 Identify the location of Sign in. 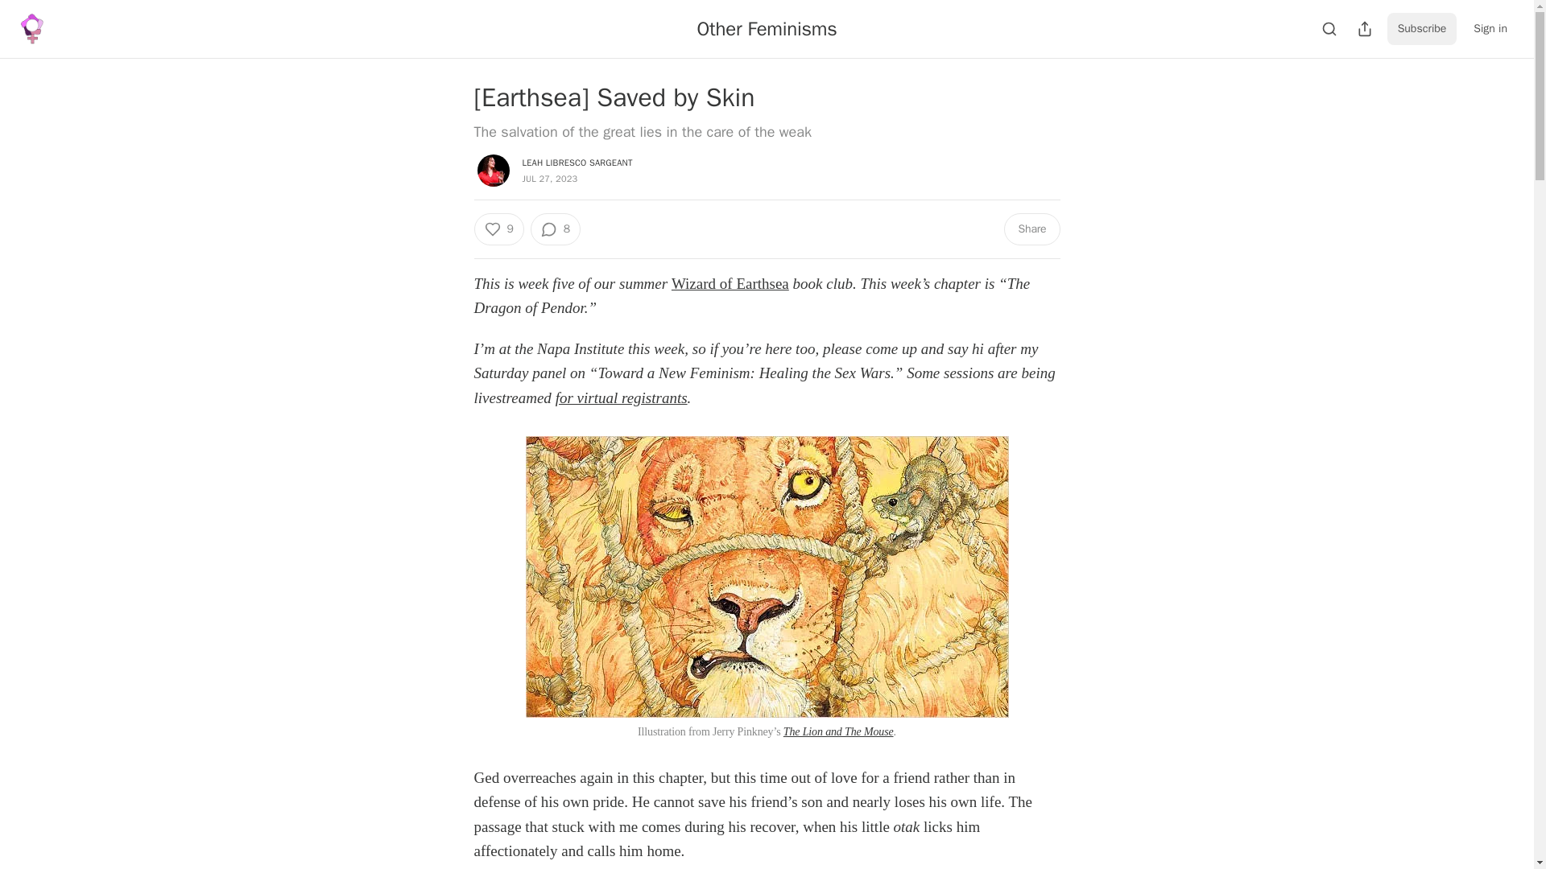
(1490, 29).